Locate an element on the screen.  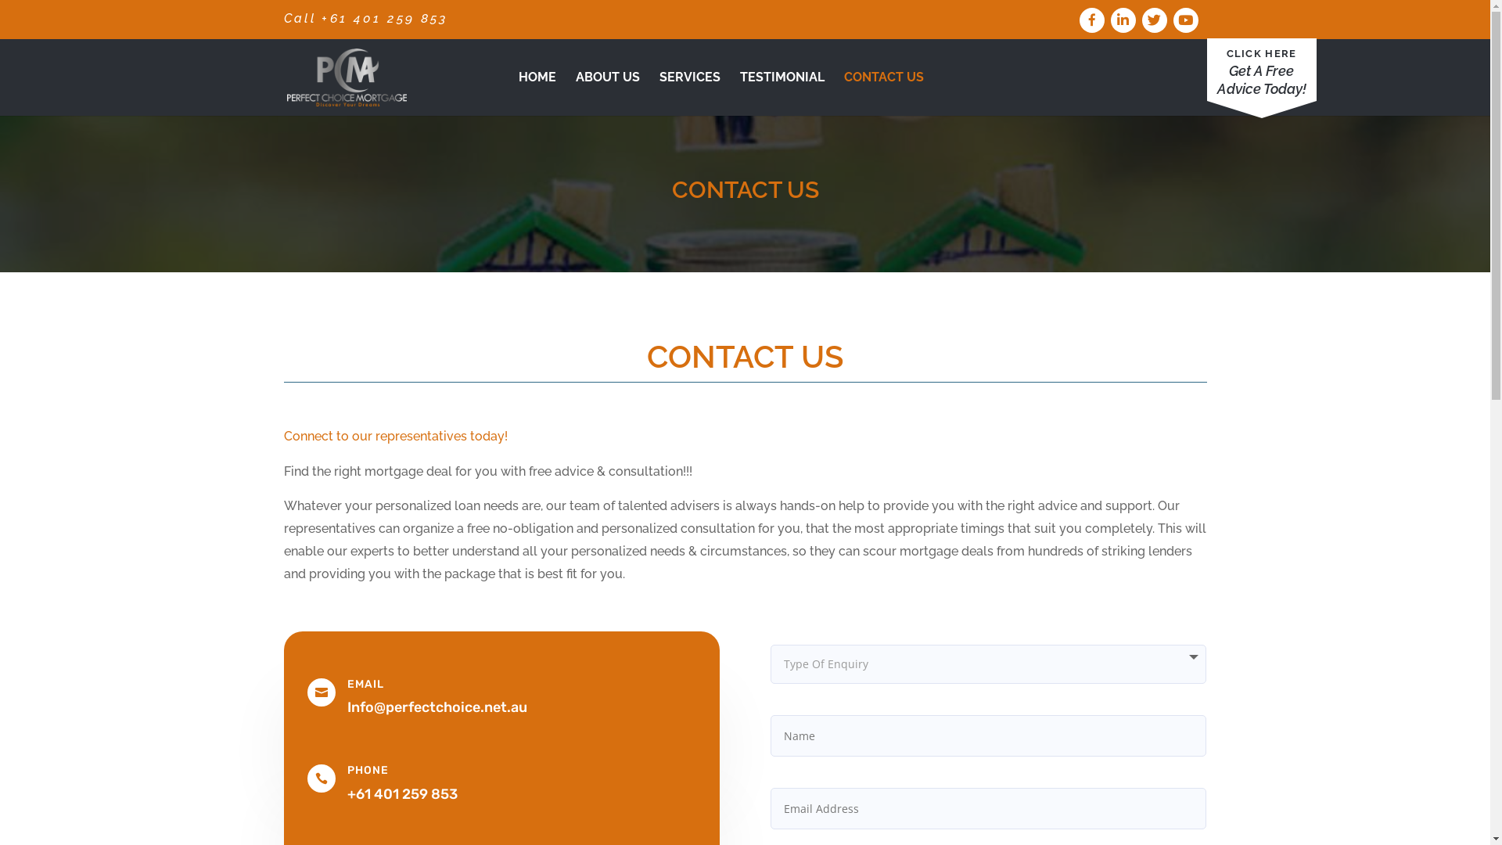
Twitter is located at coordinates (1155, 20).